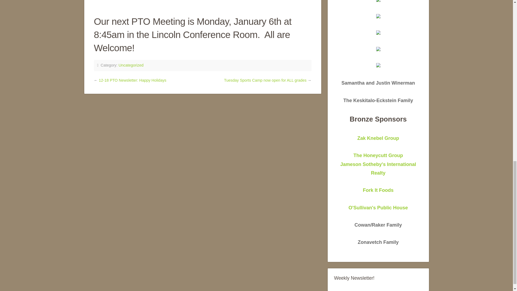 The image size is (517, 291). Describe the element at coordinates (265, 80) in the screenshot. I see `Tuesday Sports Camp now open for ALL grades` at that location.